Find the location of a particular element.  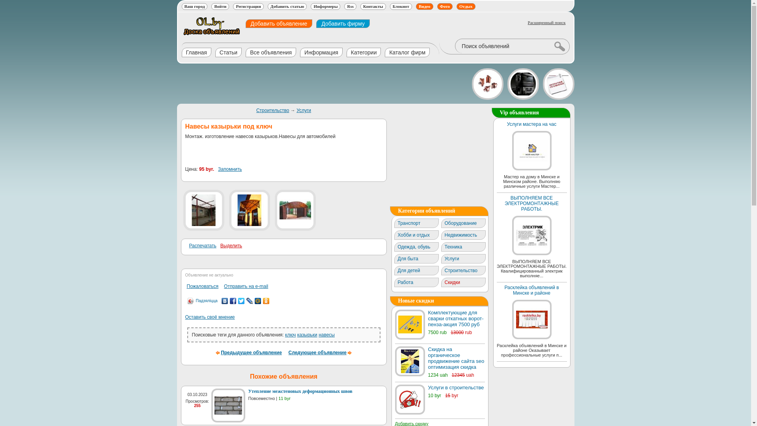

LiveJournal is located at coordinates (250, 301).